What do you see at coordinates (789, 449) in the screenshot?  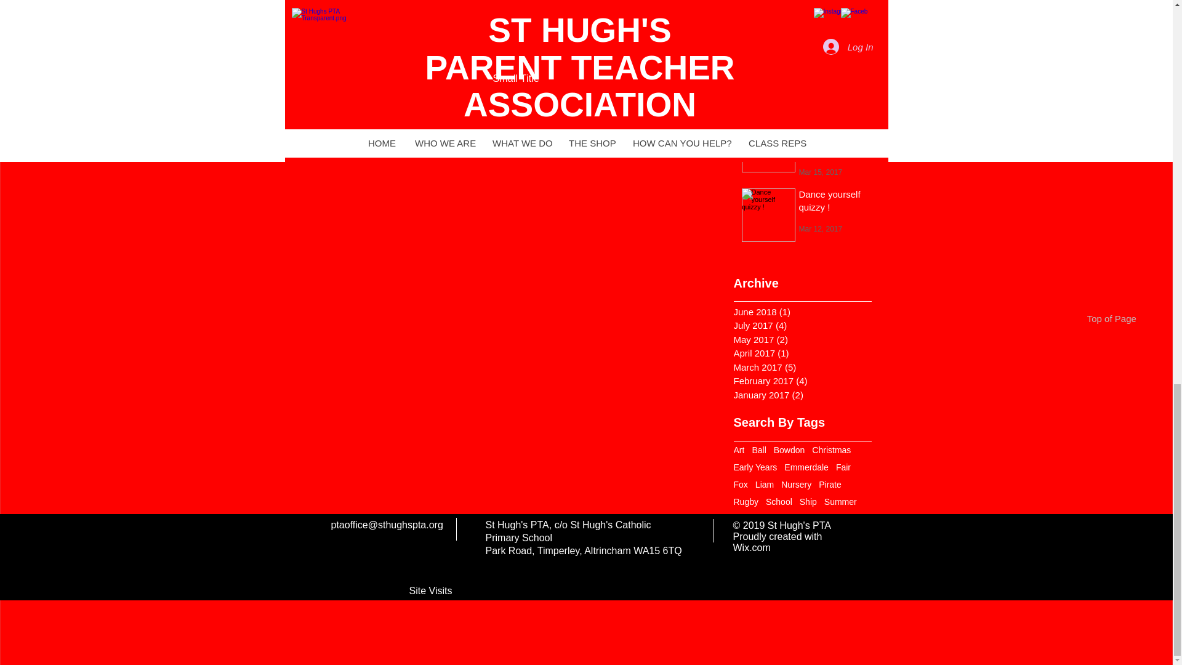 I see `Bowdon` at bounding box center [789, 449].